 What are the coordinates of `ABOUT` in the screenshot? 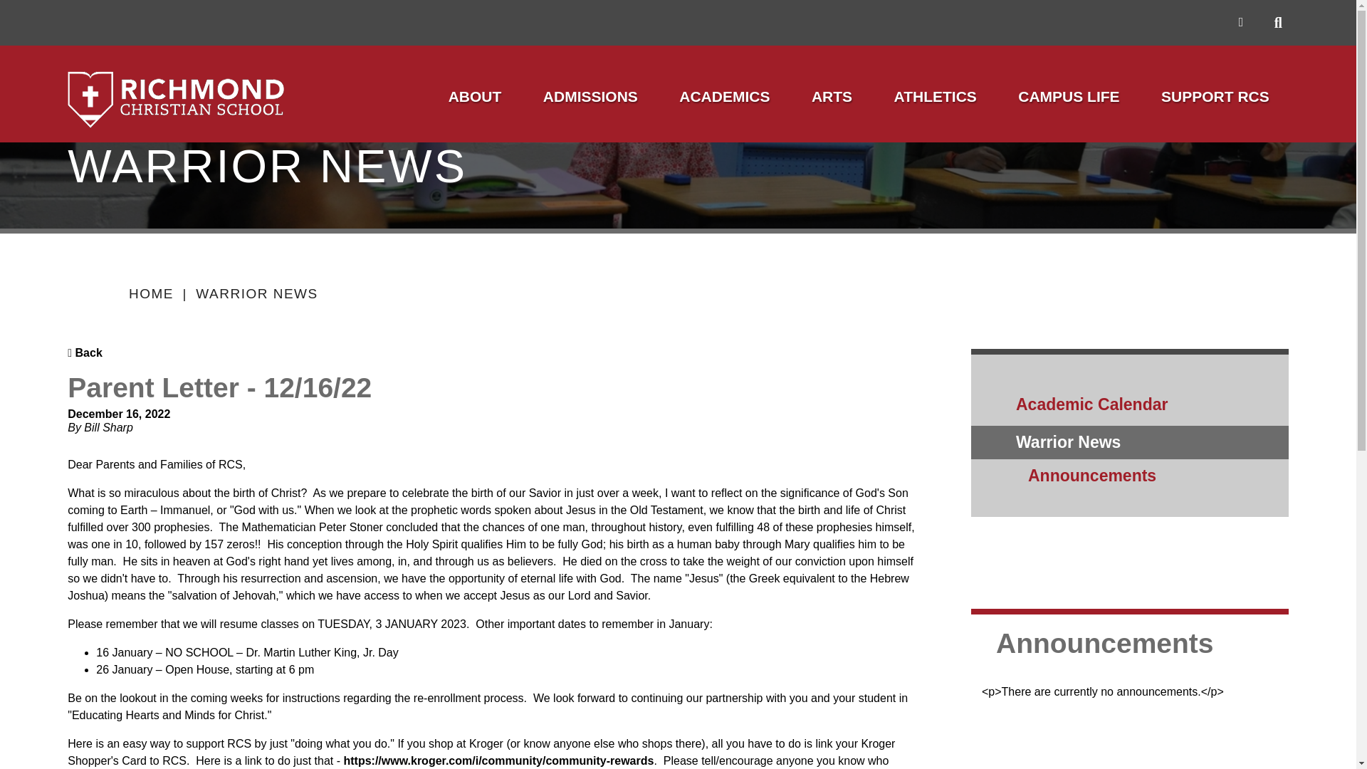 It's located at (474, 98).